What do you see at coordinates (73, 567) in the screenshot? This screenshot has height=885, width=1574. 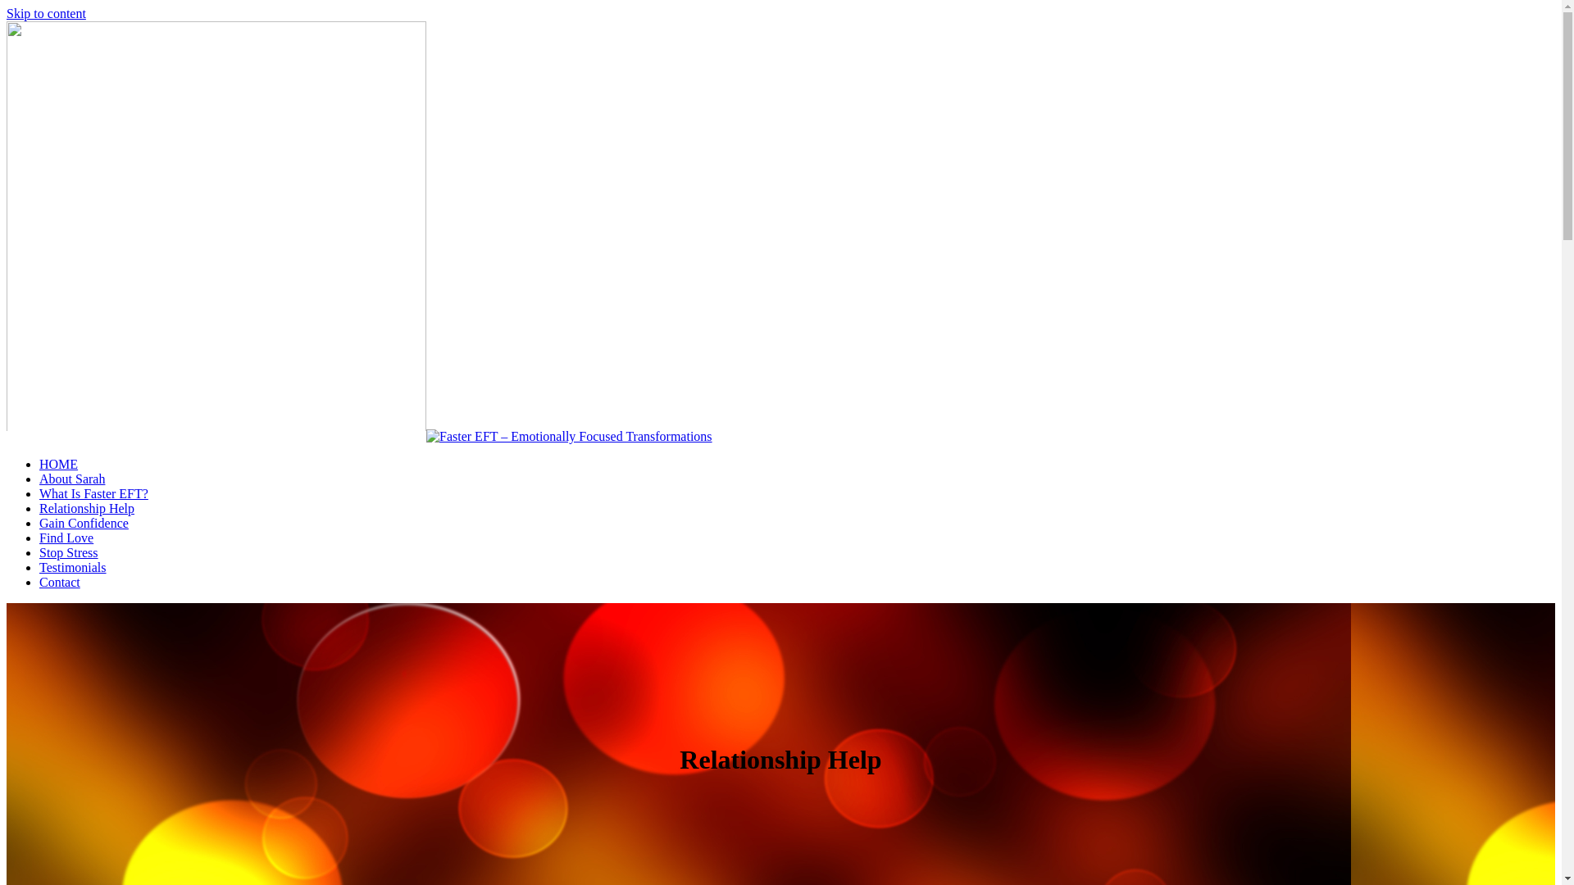 I see `Testimonials` at bounding box center [73, 567].